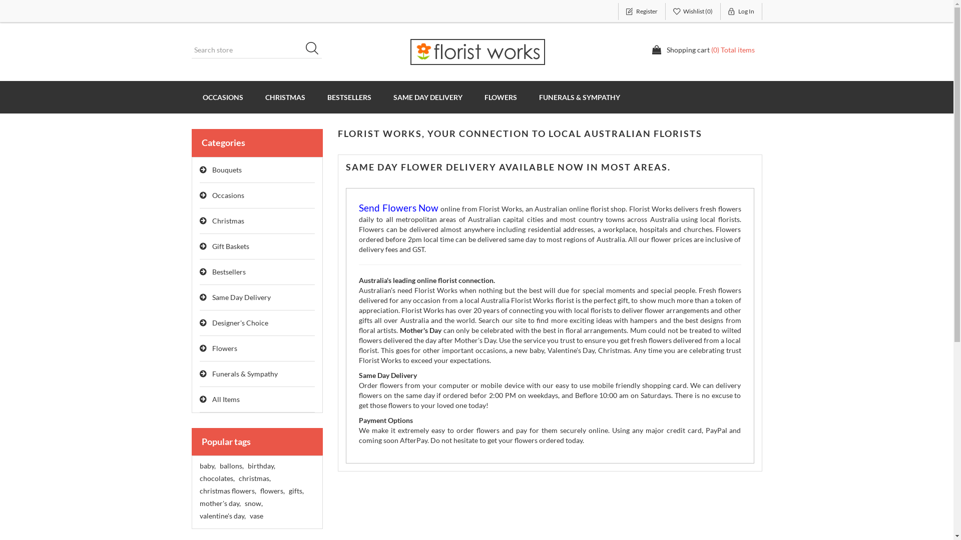 The width and height of the screenshot is (961, 540). I want to click on flowers,, so click(272, 491).